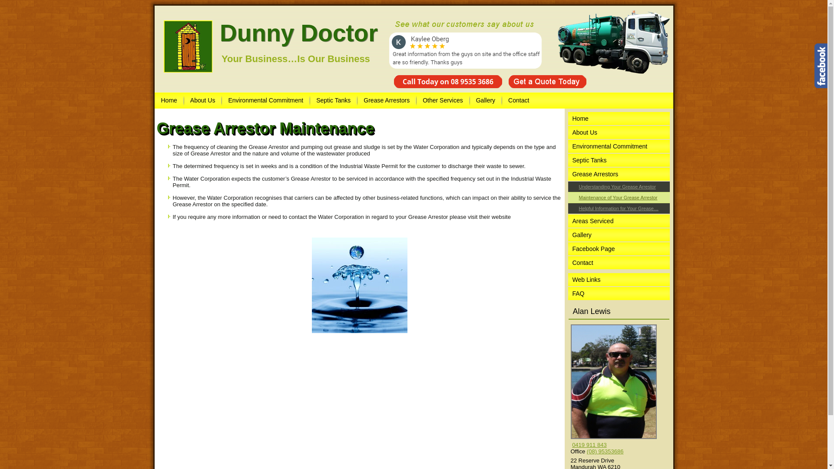 The image size is (834, 469). Describe the element at coordinates (619, 187) in the screenshot. I see `Understanding Your Grease Arrestor` at that location.